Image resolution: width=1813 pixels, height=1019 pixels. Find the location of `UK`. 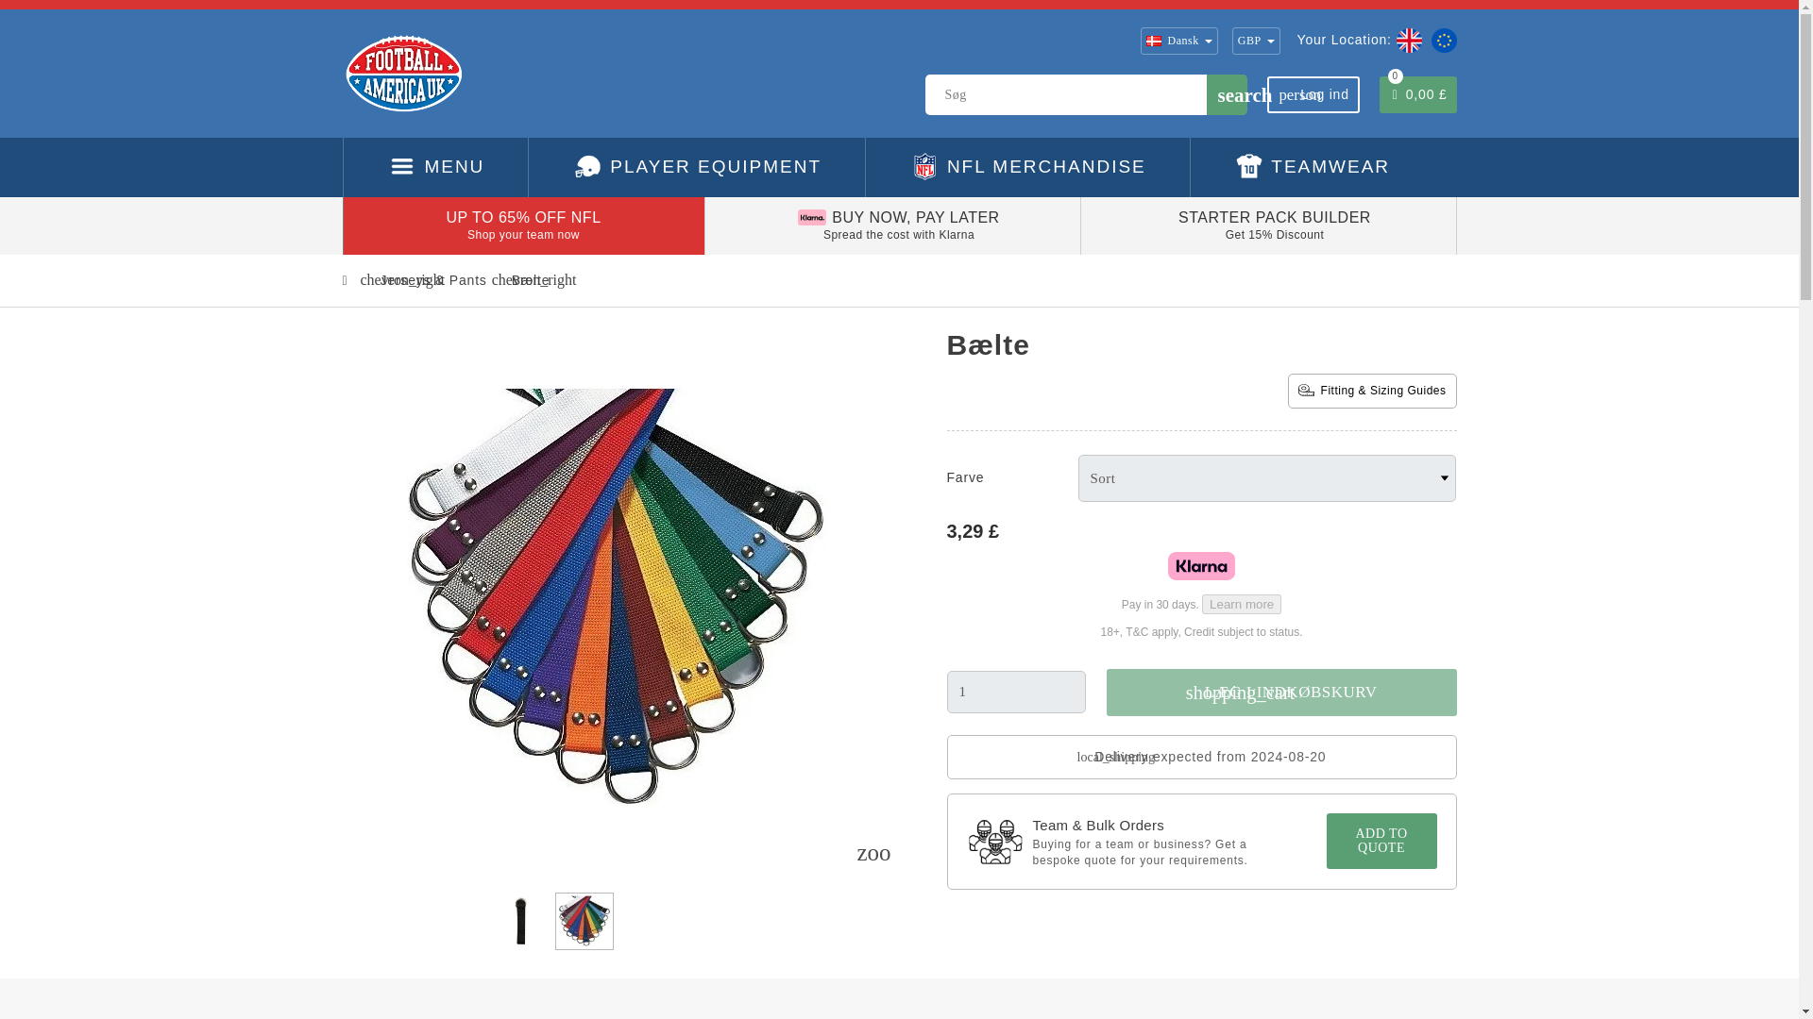

UK is located at coordinates (1407, 40).